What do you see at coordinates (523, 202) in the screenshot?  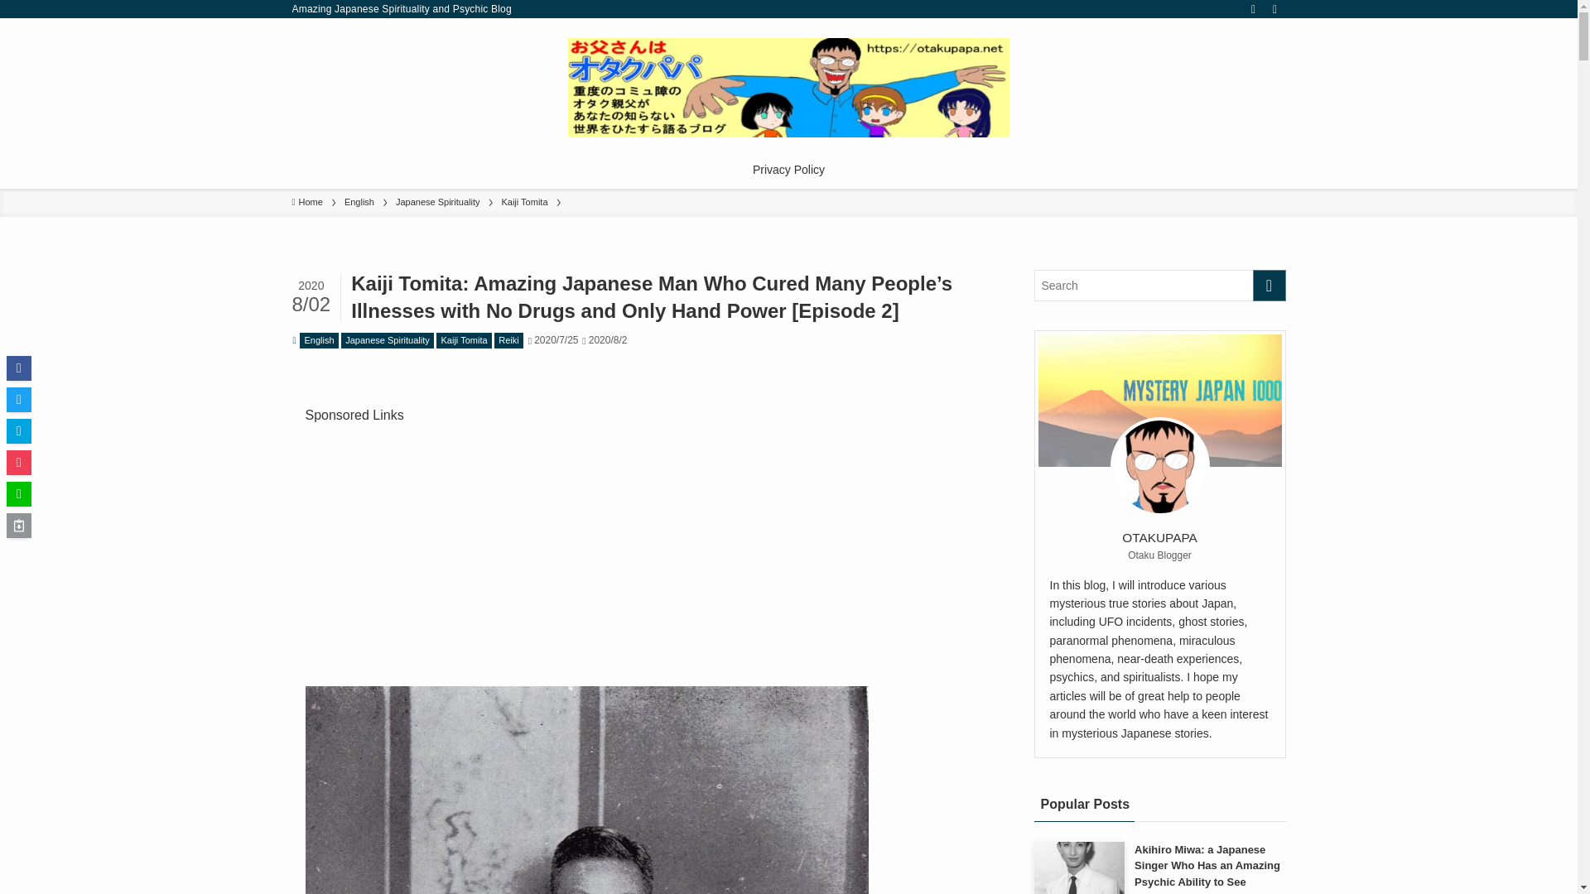 I see `Kaiji Tomita` at bounding box center [523, 202].